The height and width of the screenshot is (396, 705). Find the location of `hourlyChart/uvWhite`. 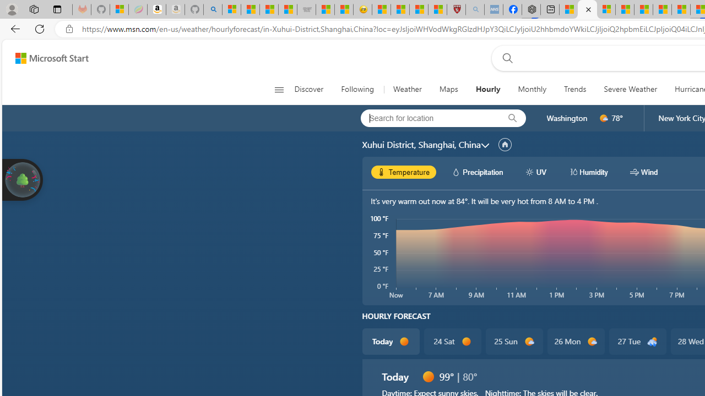

hourlyChart/uvWhite is located at coordinates (530, 172).